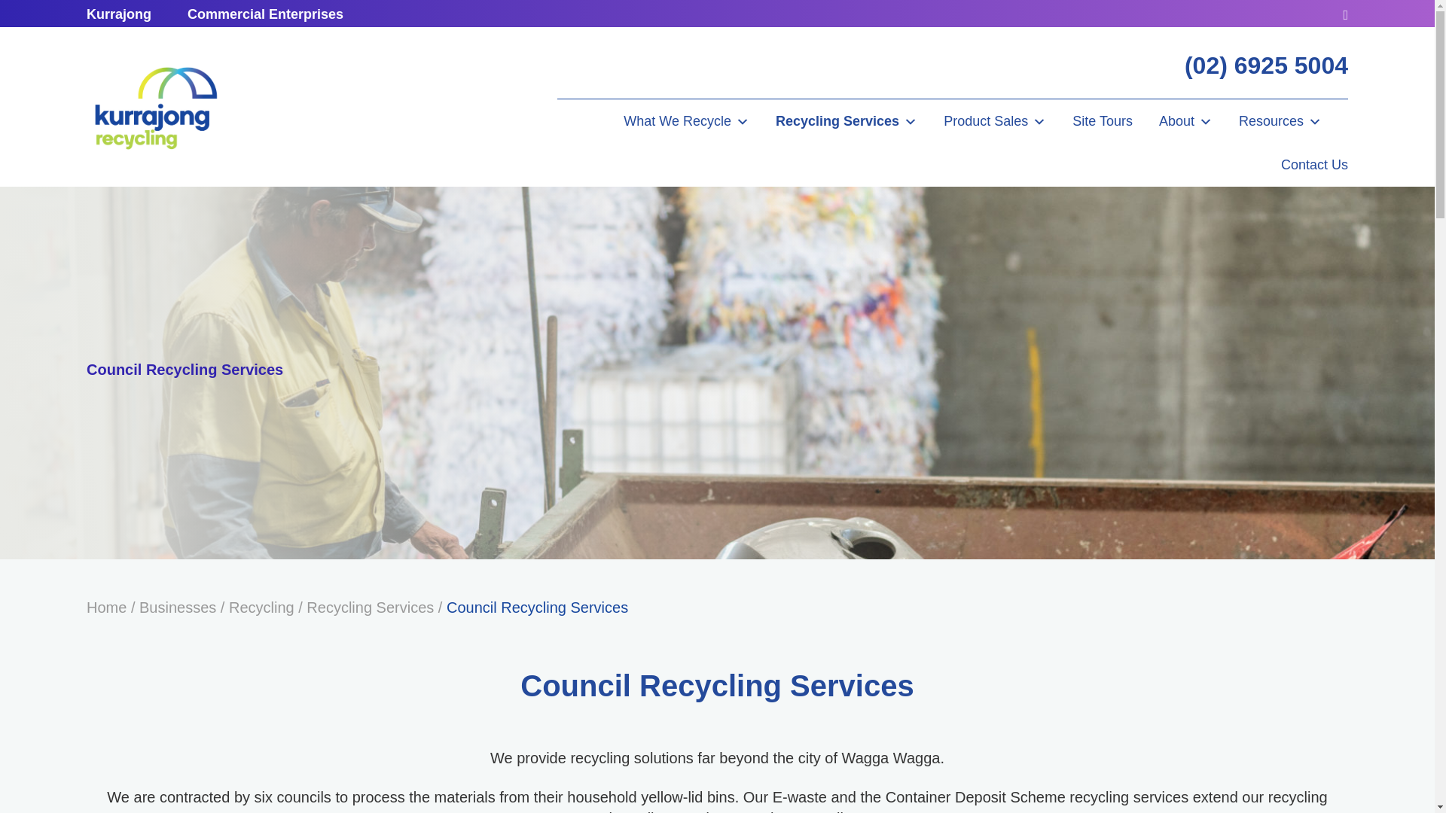 Image resolution: width=1446 pixels, height=813 pixels. What do you see at coordinates (265, 14) in the screenshot?
I see `Commercial Enterprises` at bounding box center [265, 14].